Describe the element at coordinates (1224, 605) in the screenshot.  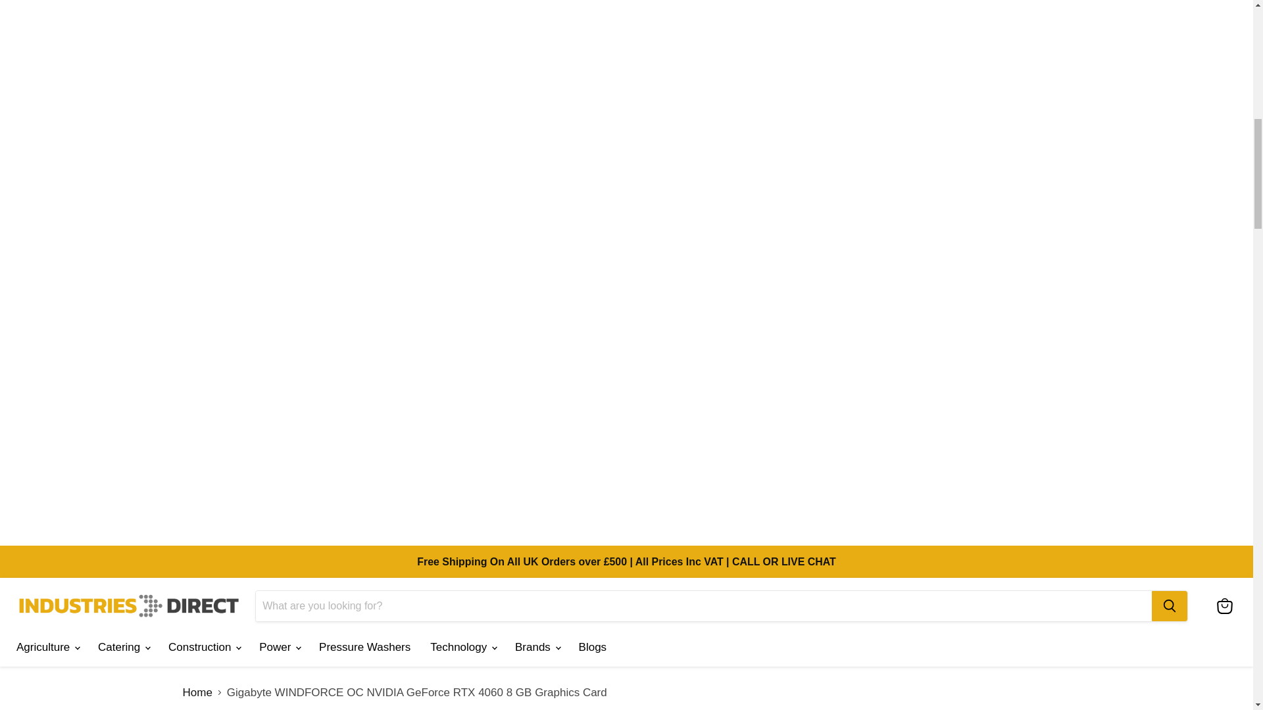
I see `View cart` at that location.